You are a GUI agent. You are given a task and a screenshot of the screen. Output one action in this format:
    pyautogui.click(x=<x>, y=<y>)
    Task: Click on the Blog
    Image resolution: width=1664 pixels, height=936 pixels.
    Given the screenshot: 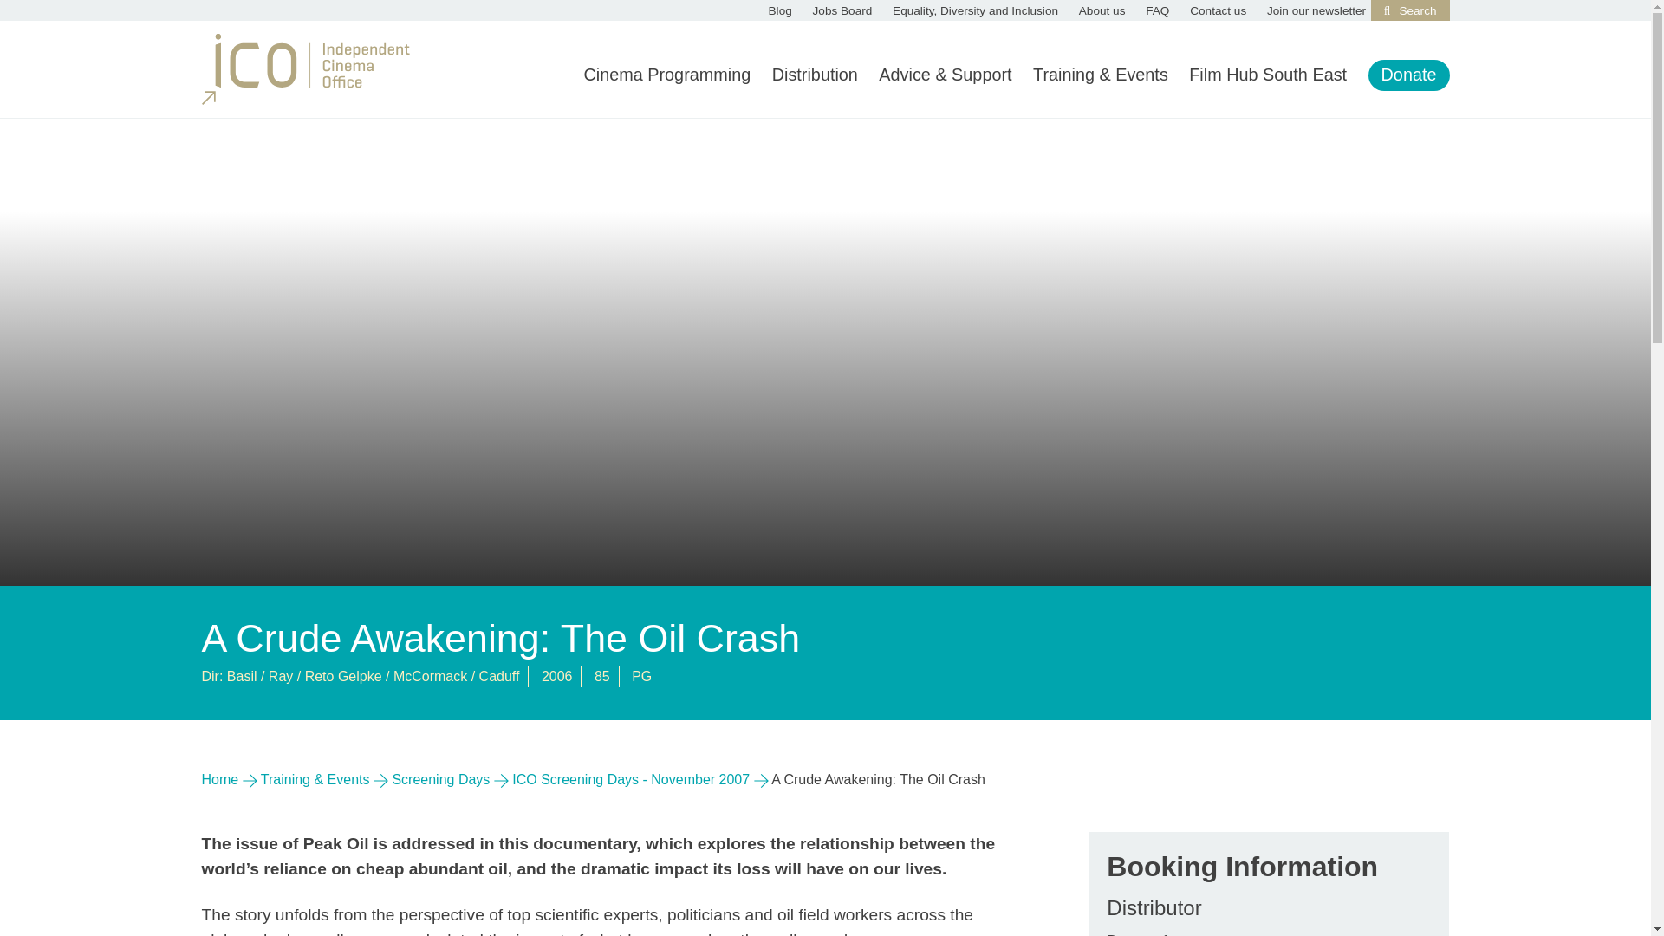 What is the action you would take?
    pyautogui.click(x=780, y=10)
    